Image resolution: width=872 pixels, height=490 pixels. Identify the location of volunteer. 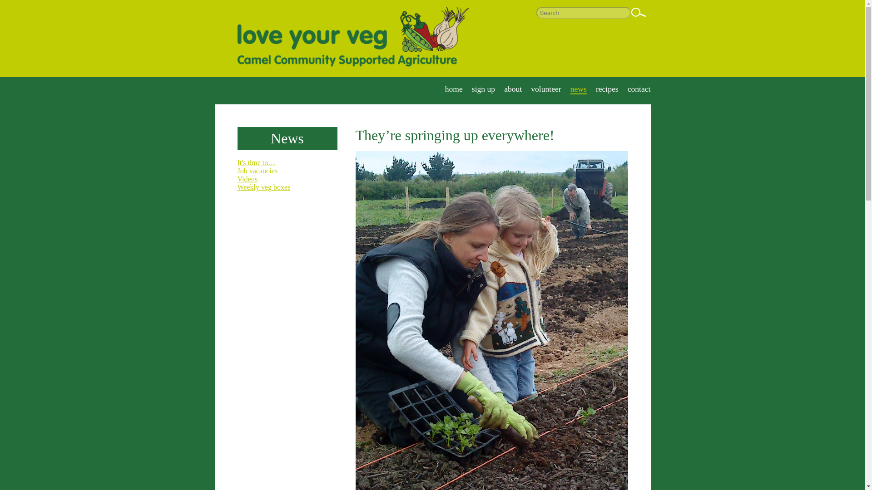
(546, 89).